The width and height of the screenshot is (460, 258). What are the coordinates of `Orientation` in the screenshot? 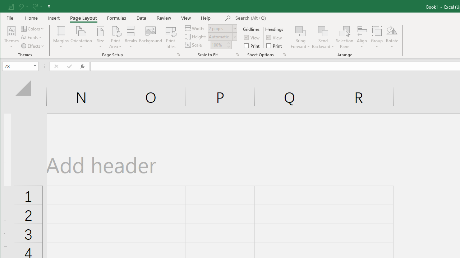 It's located at (81, 37).